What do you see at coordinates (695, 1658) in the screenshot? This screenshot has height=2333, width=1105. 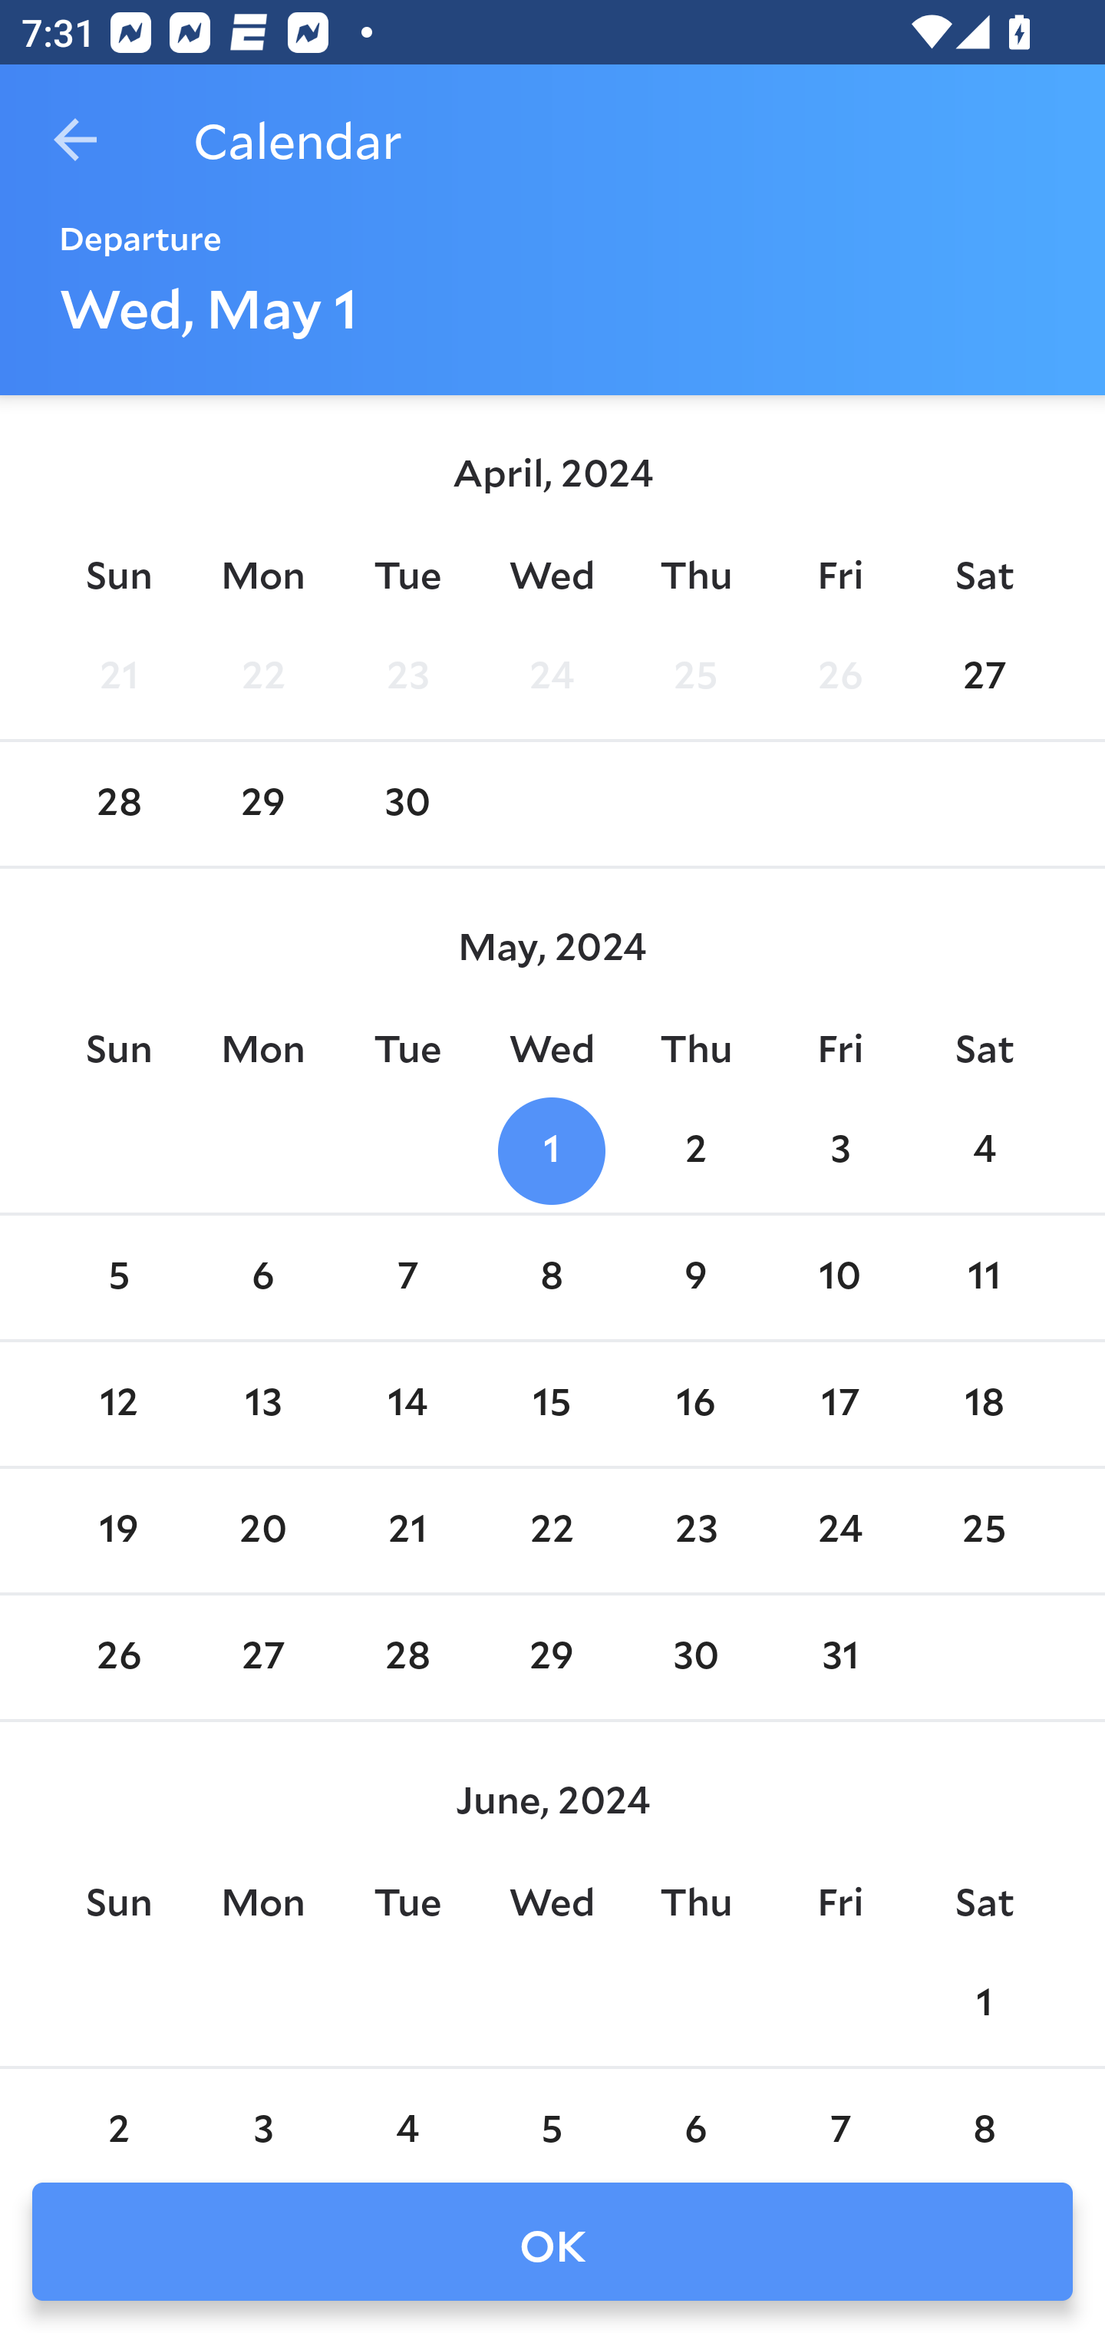 I see `30` at bounding box center [695, 1658].